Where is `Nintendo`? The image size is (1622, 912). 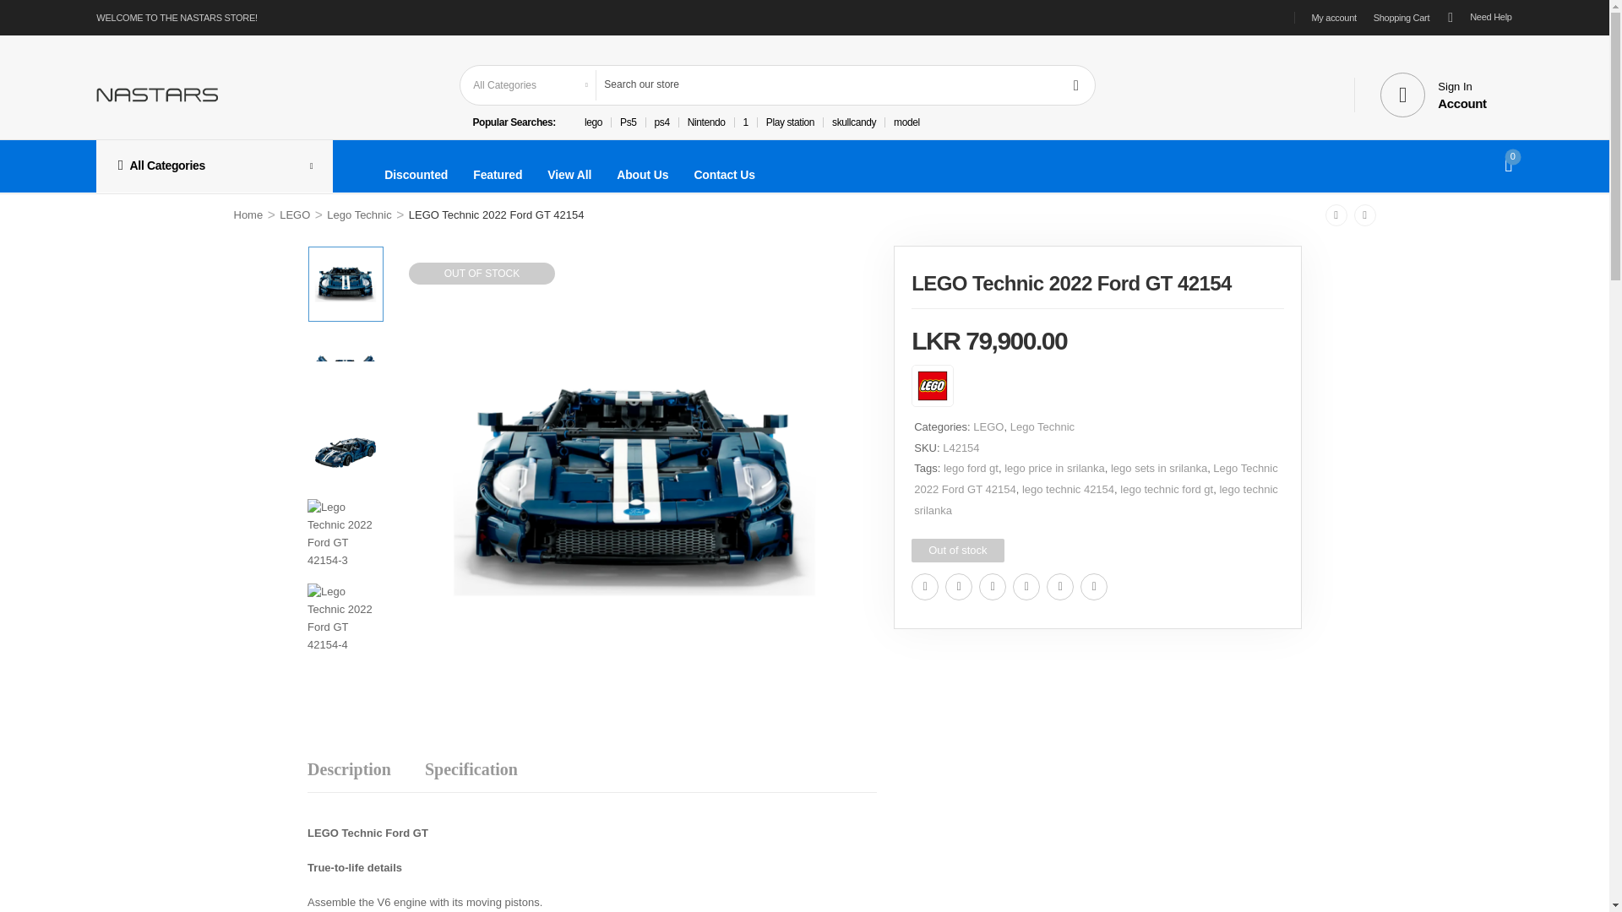 Nintendo is located at coordinates (706, 122).